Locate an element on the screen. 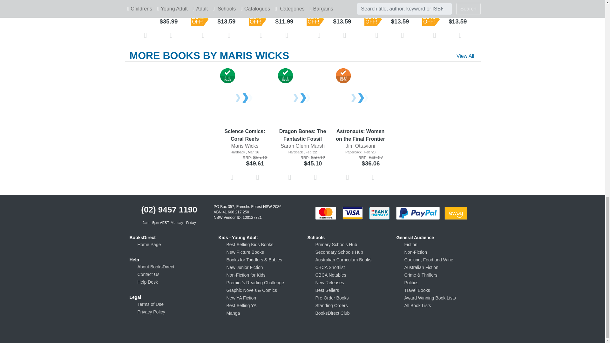 This screenshot has height=343, width=610. J.J. Arcanjo is located at coordinates (216, 4).